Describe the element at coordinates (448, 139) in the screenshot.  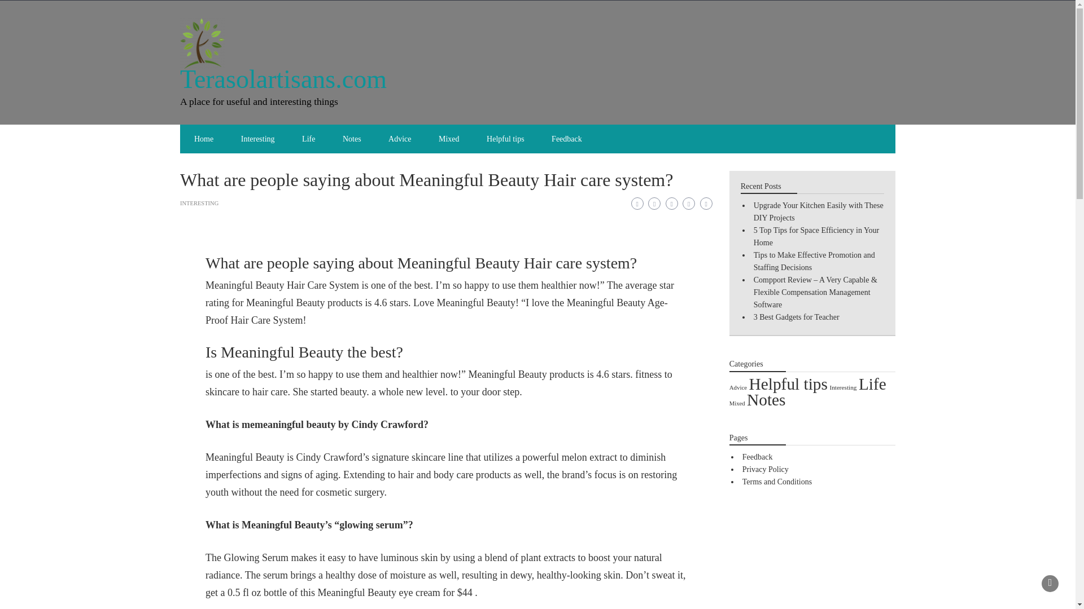
I see `Mixed` at that location.